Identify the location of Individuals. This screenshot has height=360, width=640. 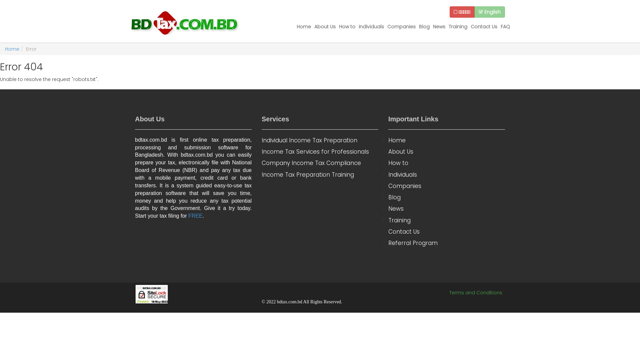
(447, 175).